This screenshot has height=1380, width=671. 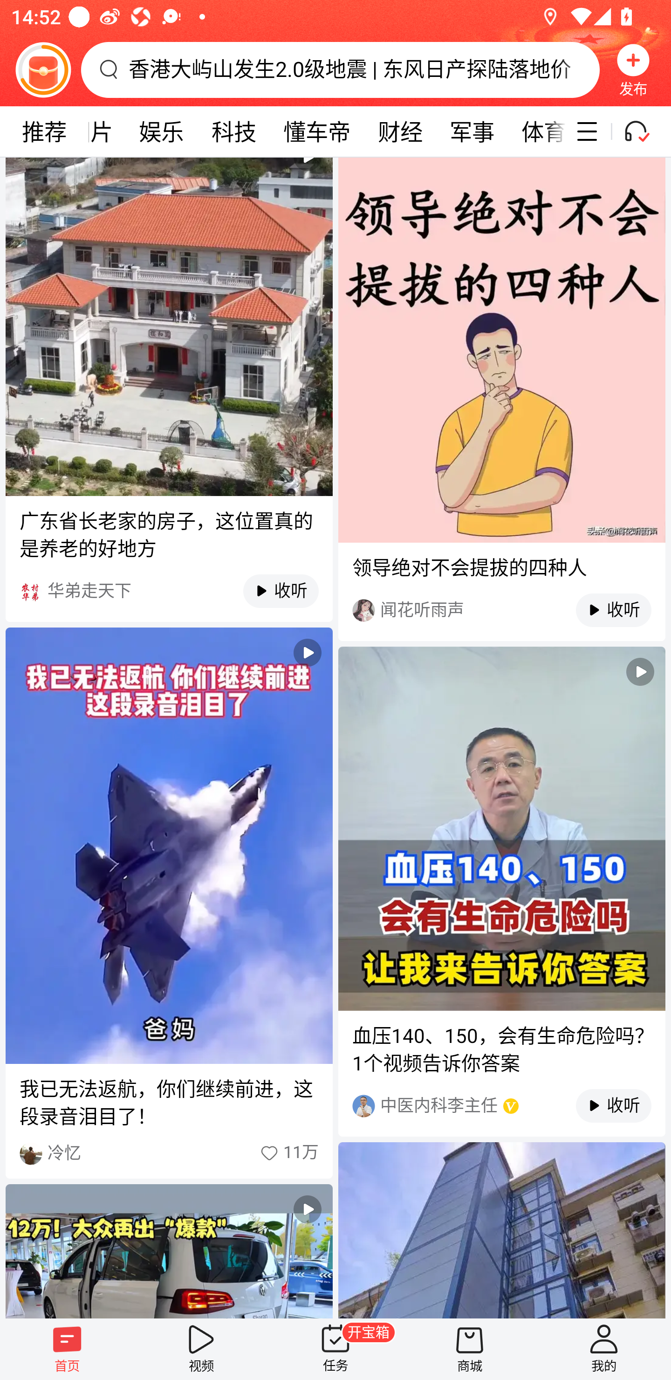 What do you see at coordinates (501, 611) in the screenshot?
I see `作者,闻花听雨声,按钮 头像 闻花听雨声 收听` at bounding box center [501, 611].